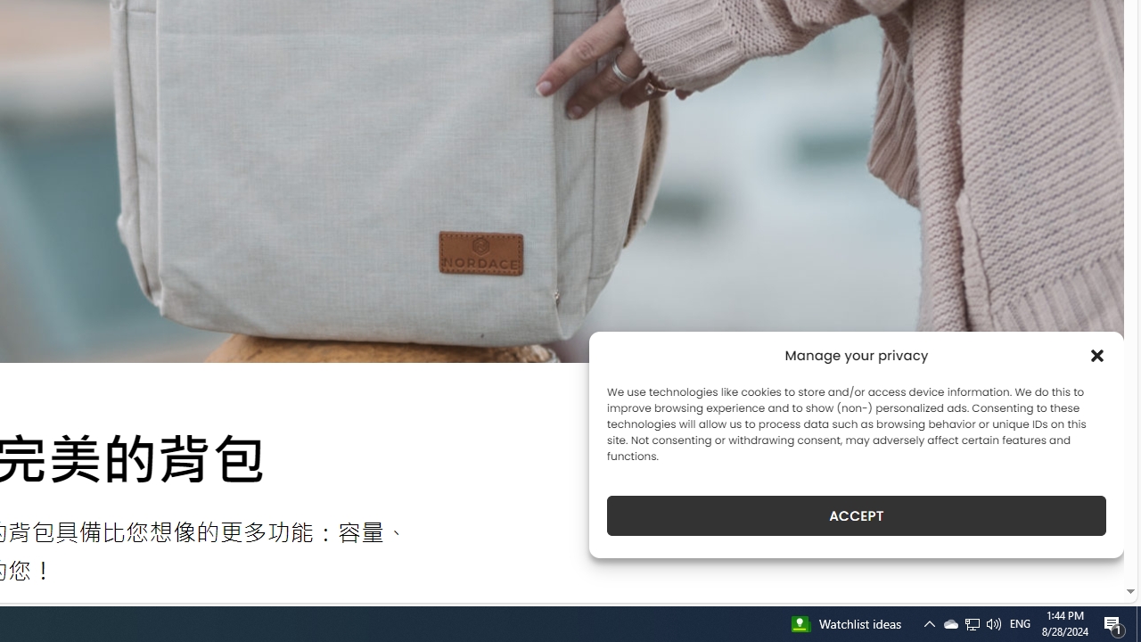 This screenshot has width=1141, height=642. I want to click on ACCEPT, so click(856, 515).